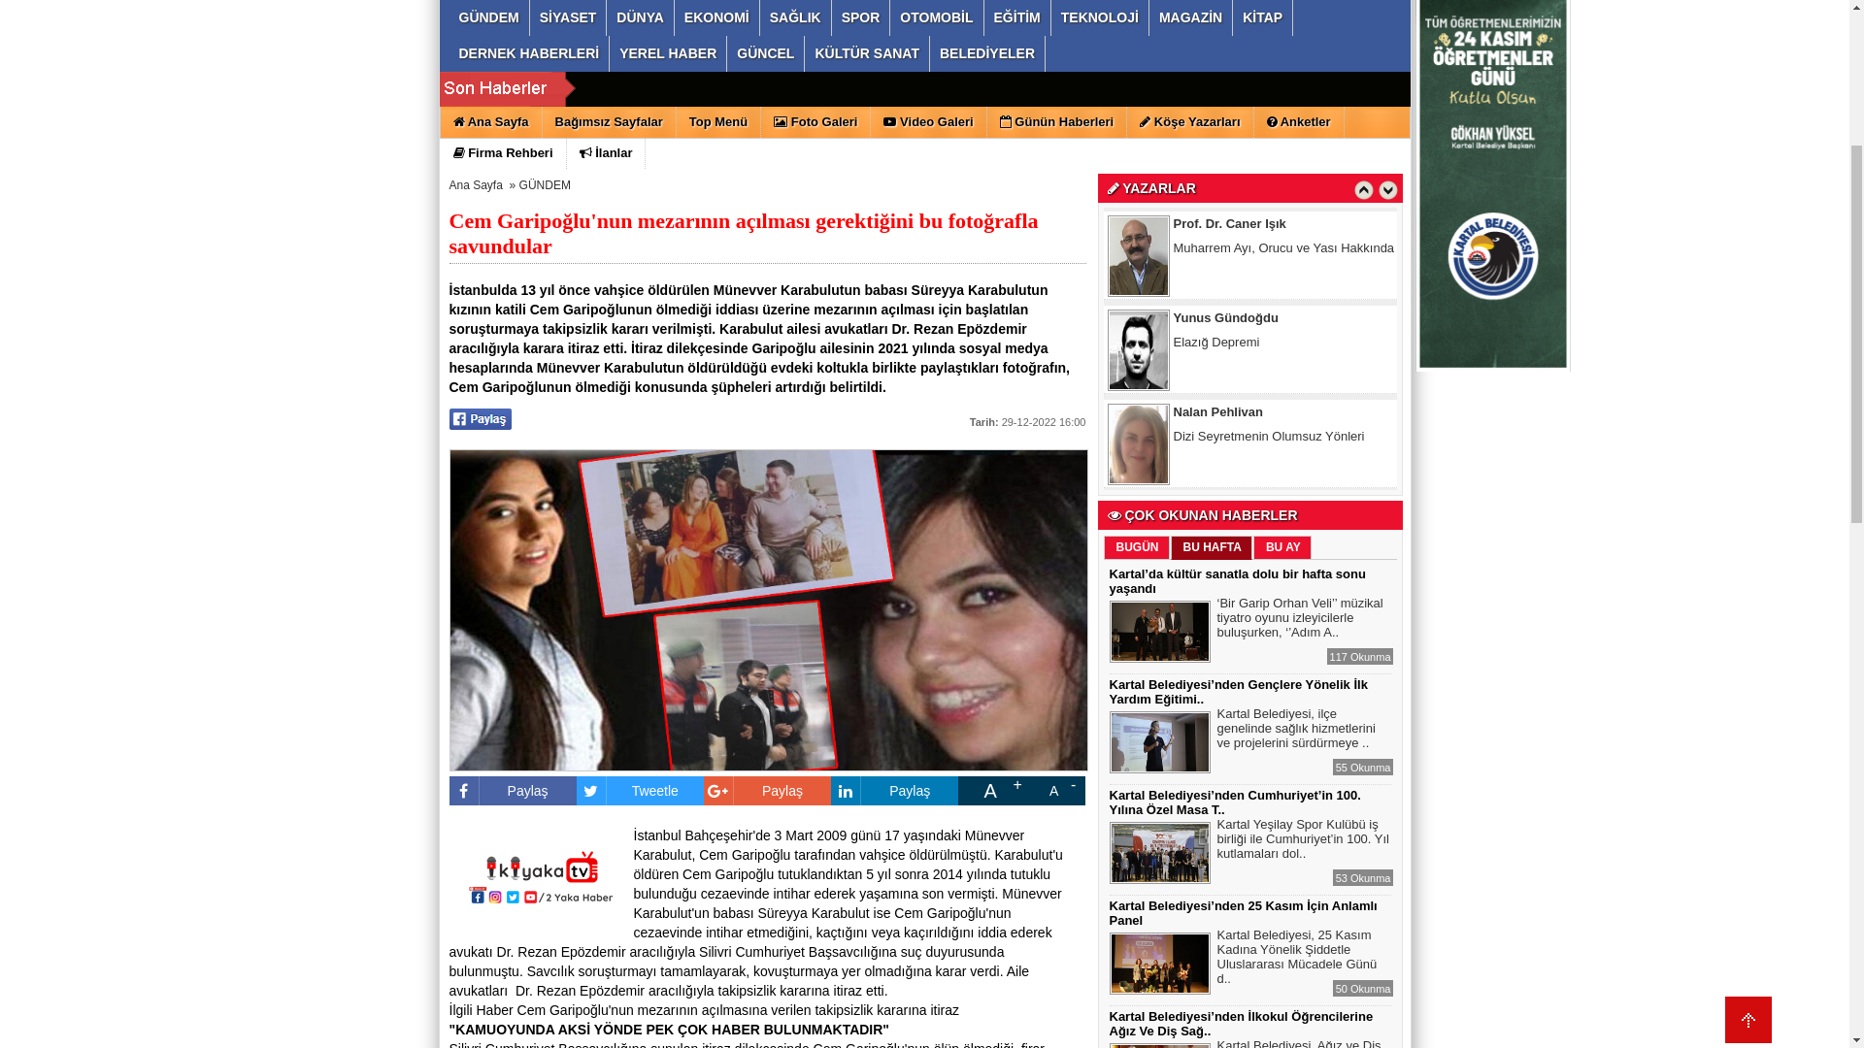 Image resolution: width=1864 pixels, height=1048 pixels. Describe the element at coordinates (1231, 171) in the screenshot. I see `RSS` at that location.